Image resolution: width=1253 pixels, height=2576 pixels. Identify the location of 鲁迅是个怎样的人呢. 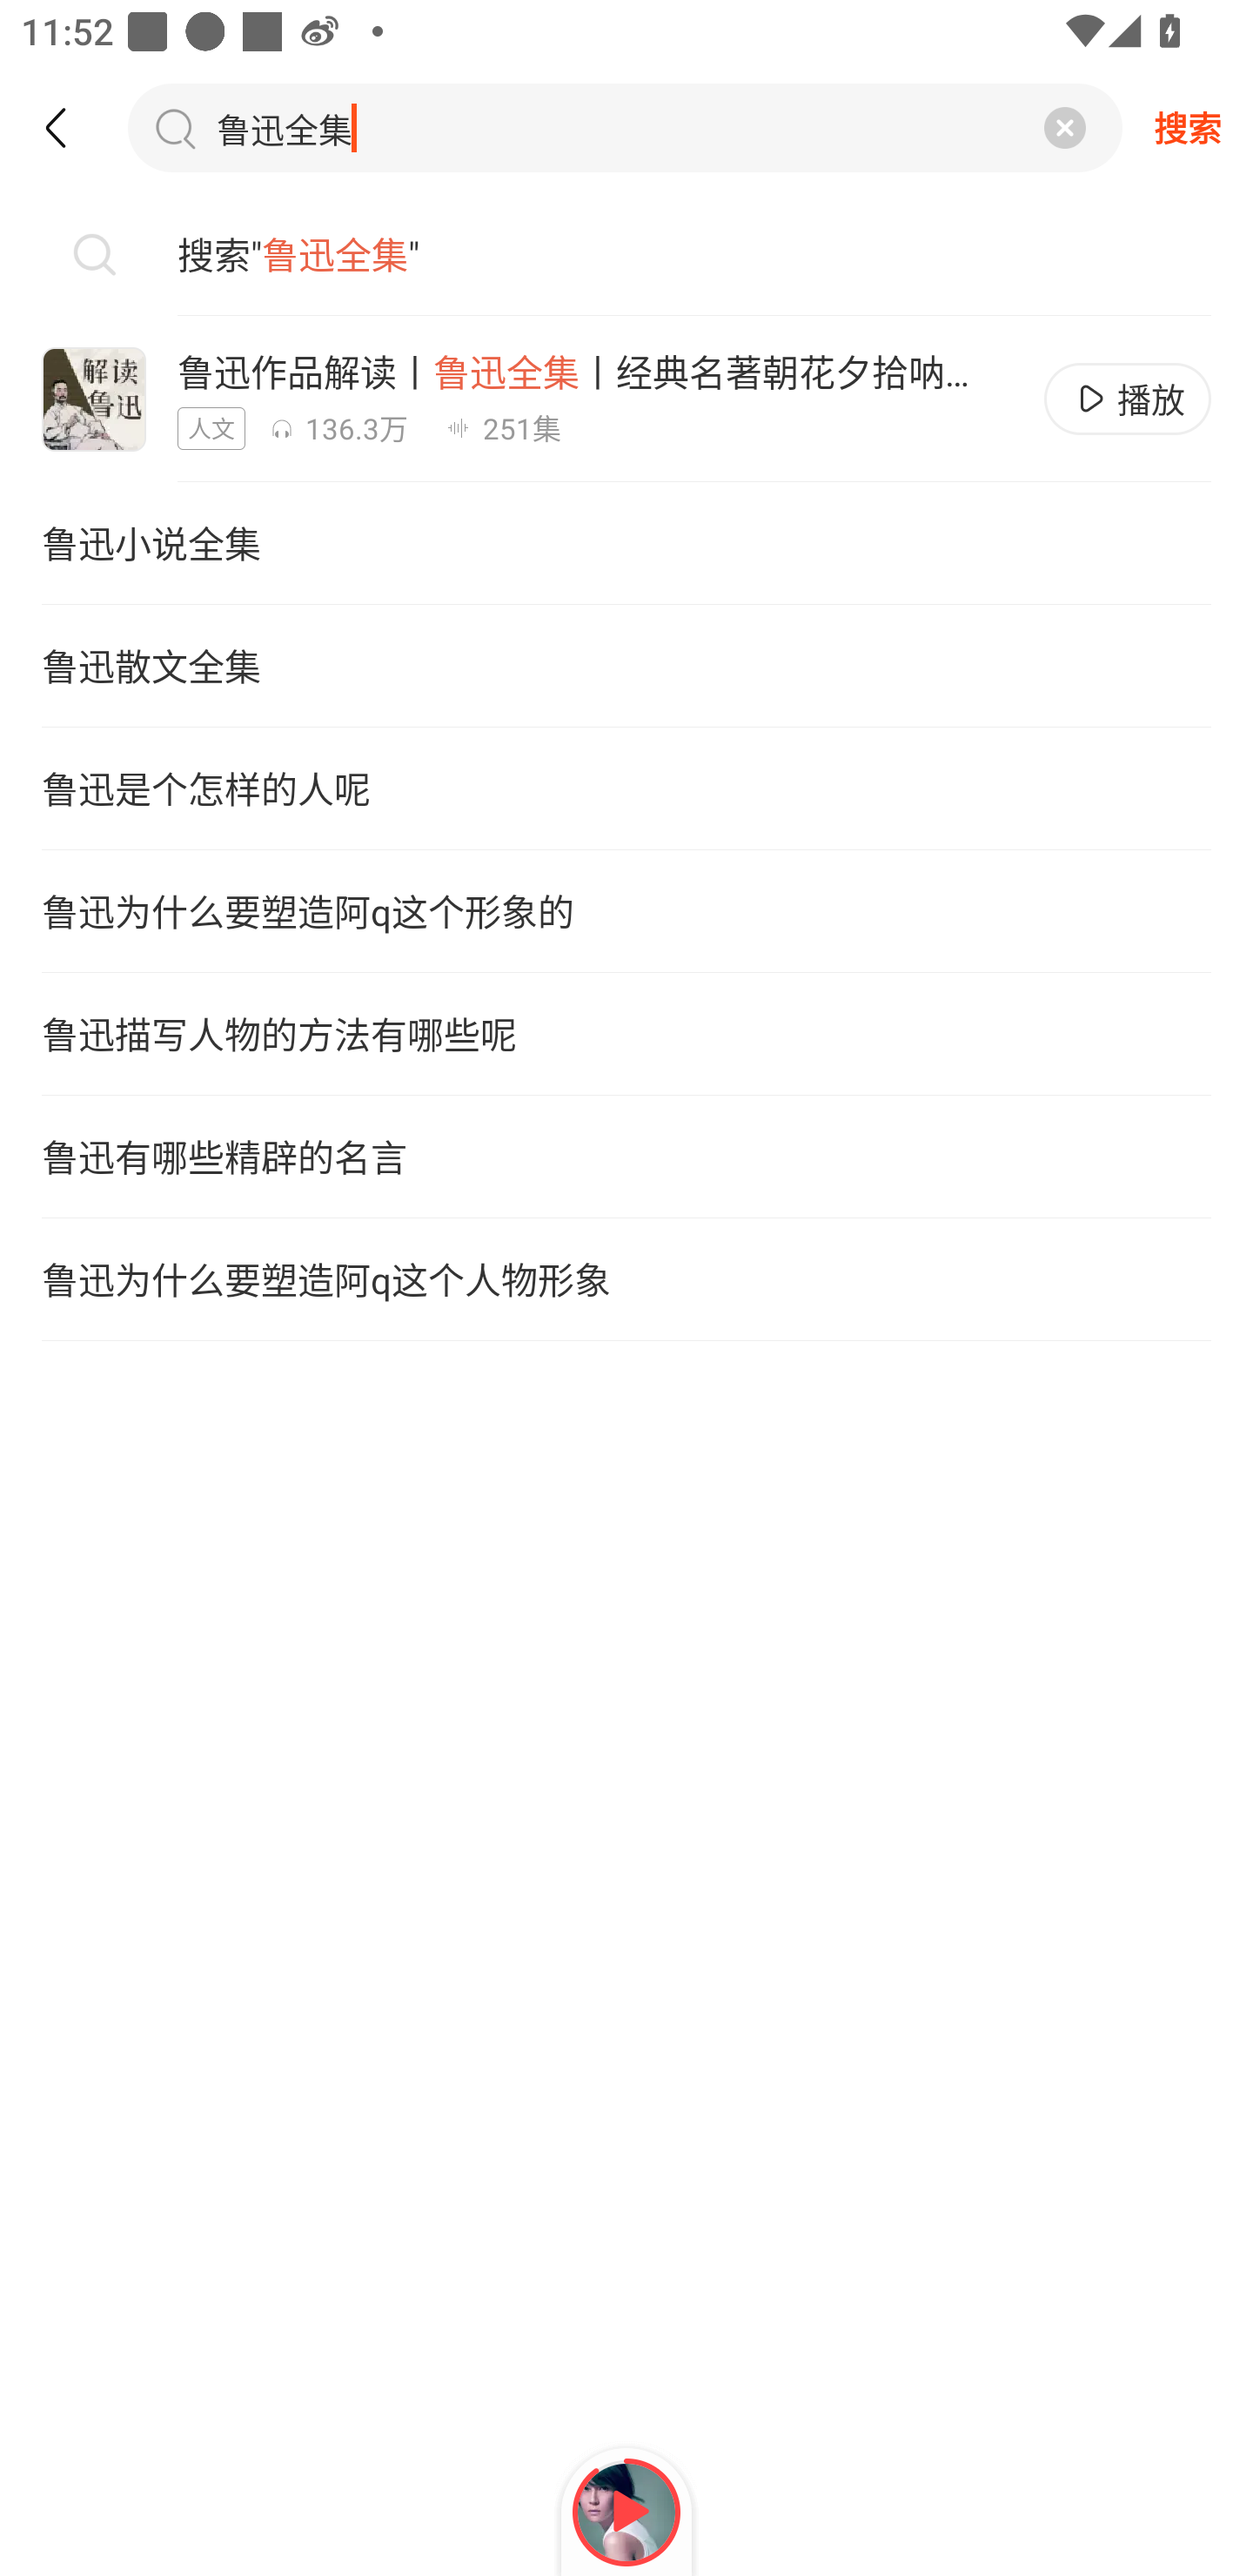
(626, 788).